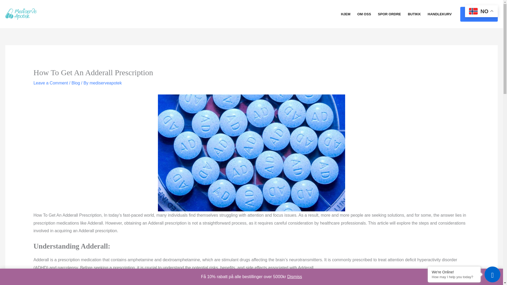  Describe the element at coordinates (454, 272) in the screenshot. I see `We're Online!` at that location.